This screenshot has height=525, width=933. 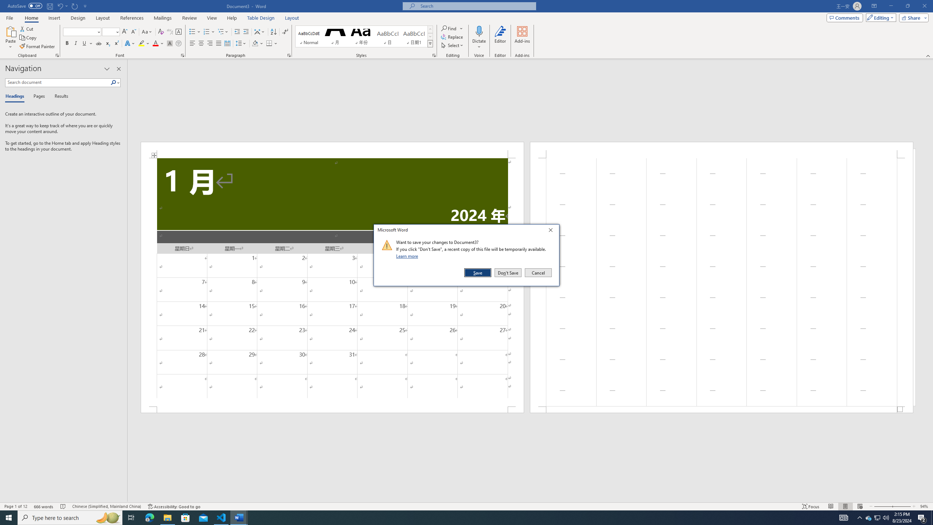 I want to click on Language Chinese (Simplified, Mainland China), so click(x=106, y=506).